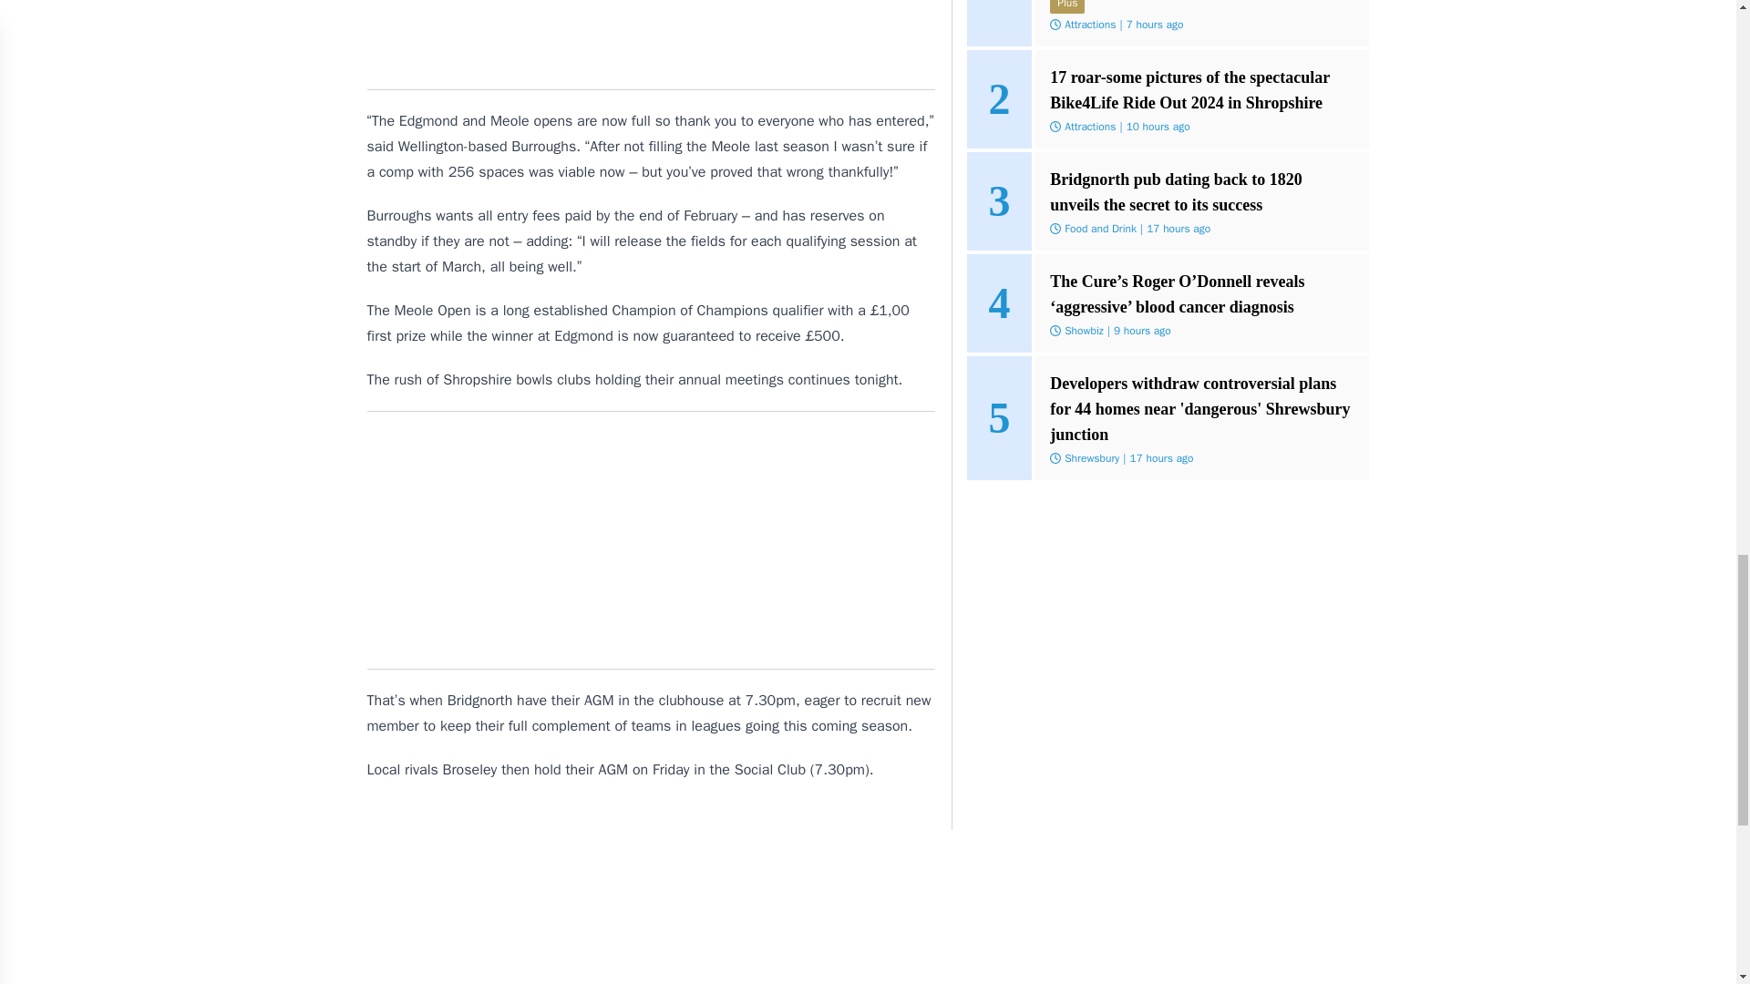  I want to click on Showbiz, so click(1084, 331).